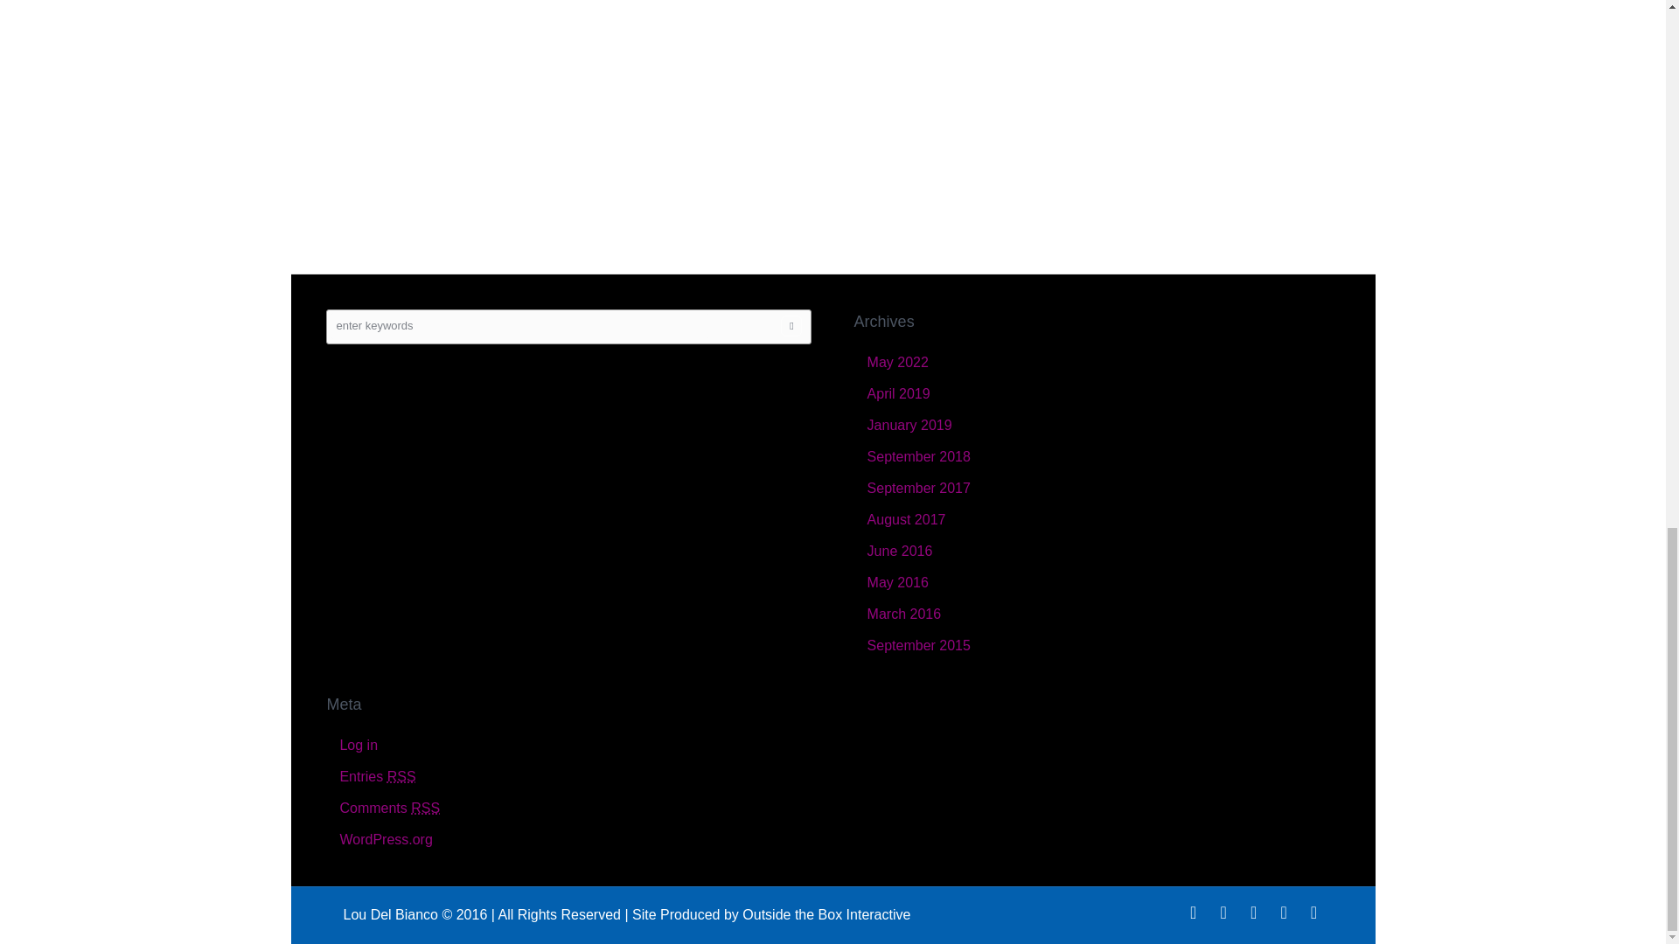 This screenshot has width=1679, height=944. I want to click on June 2016, so click(901, 551).